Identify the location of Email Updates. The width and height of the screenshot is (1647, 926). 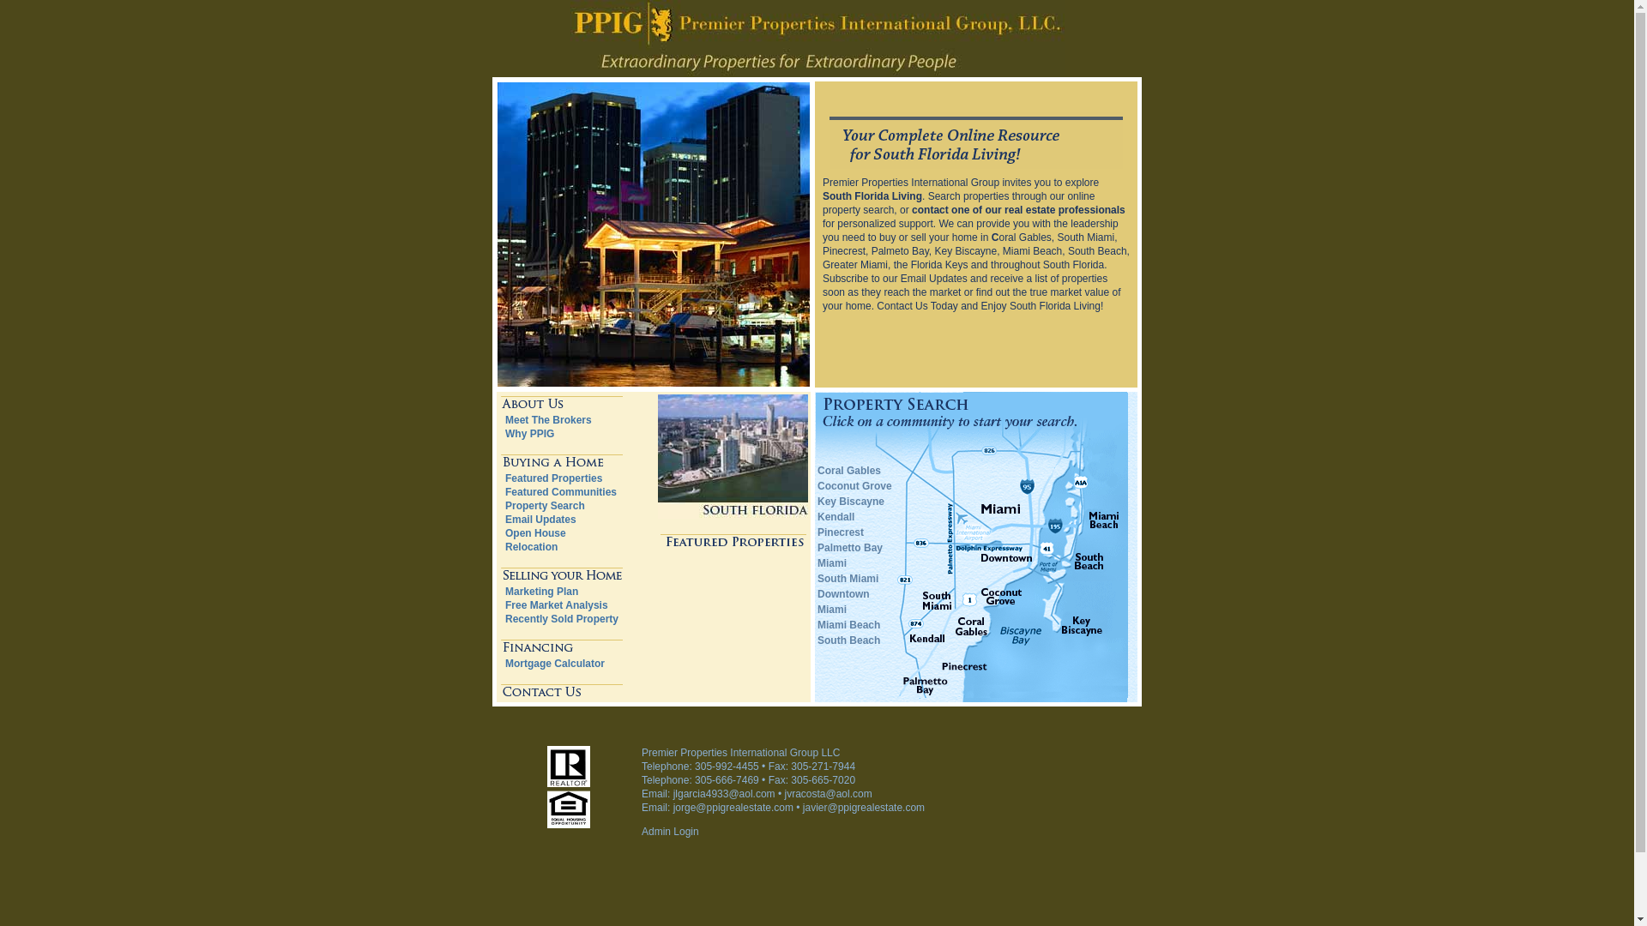
(540, 520).